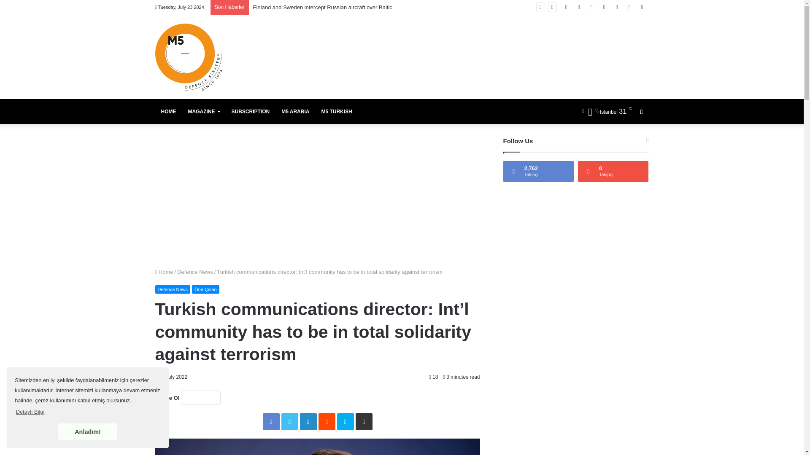 Image resolution: width=810 pixels, height=455 pixels. I want to click on M5 Dergi, so click(189, 57).